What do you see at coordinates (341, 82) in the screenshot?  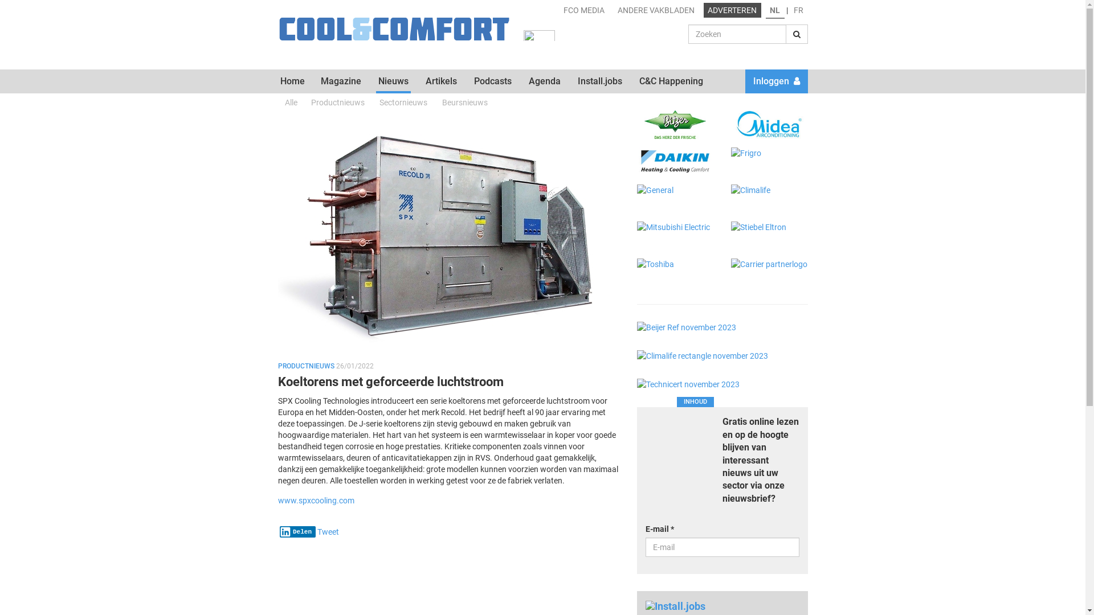 I see `Magazine` at bounding box center [341, 82].